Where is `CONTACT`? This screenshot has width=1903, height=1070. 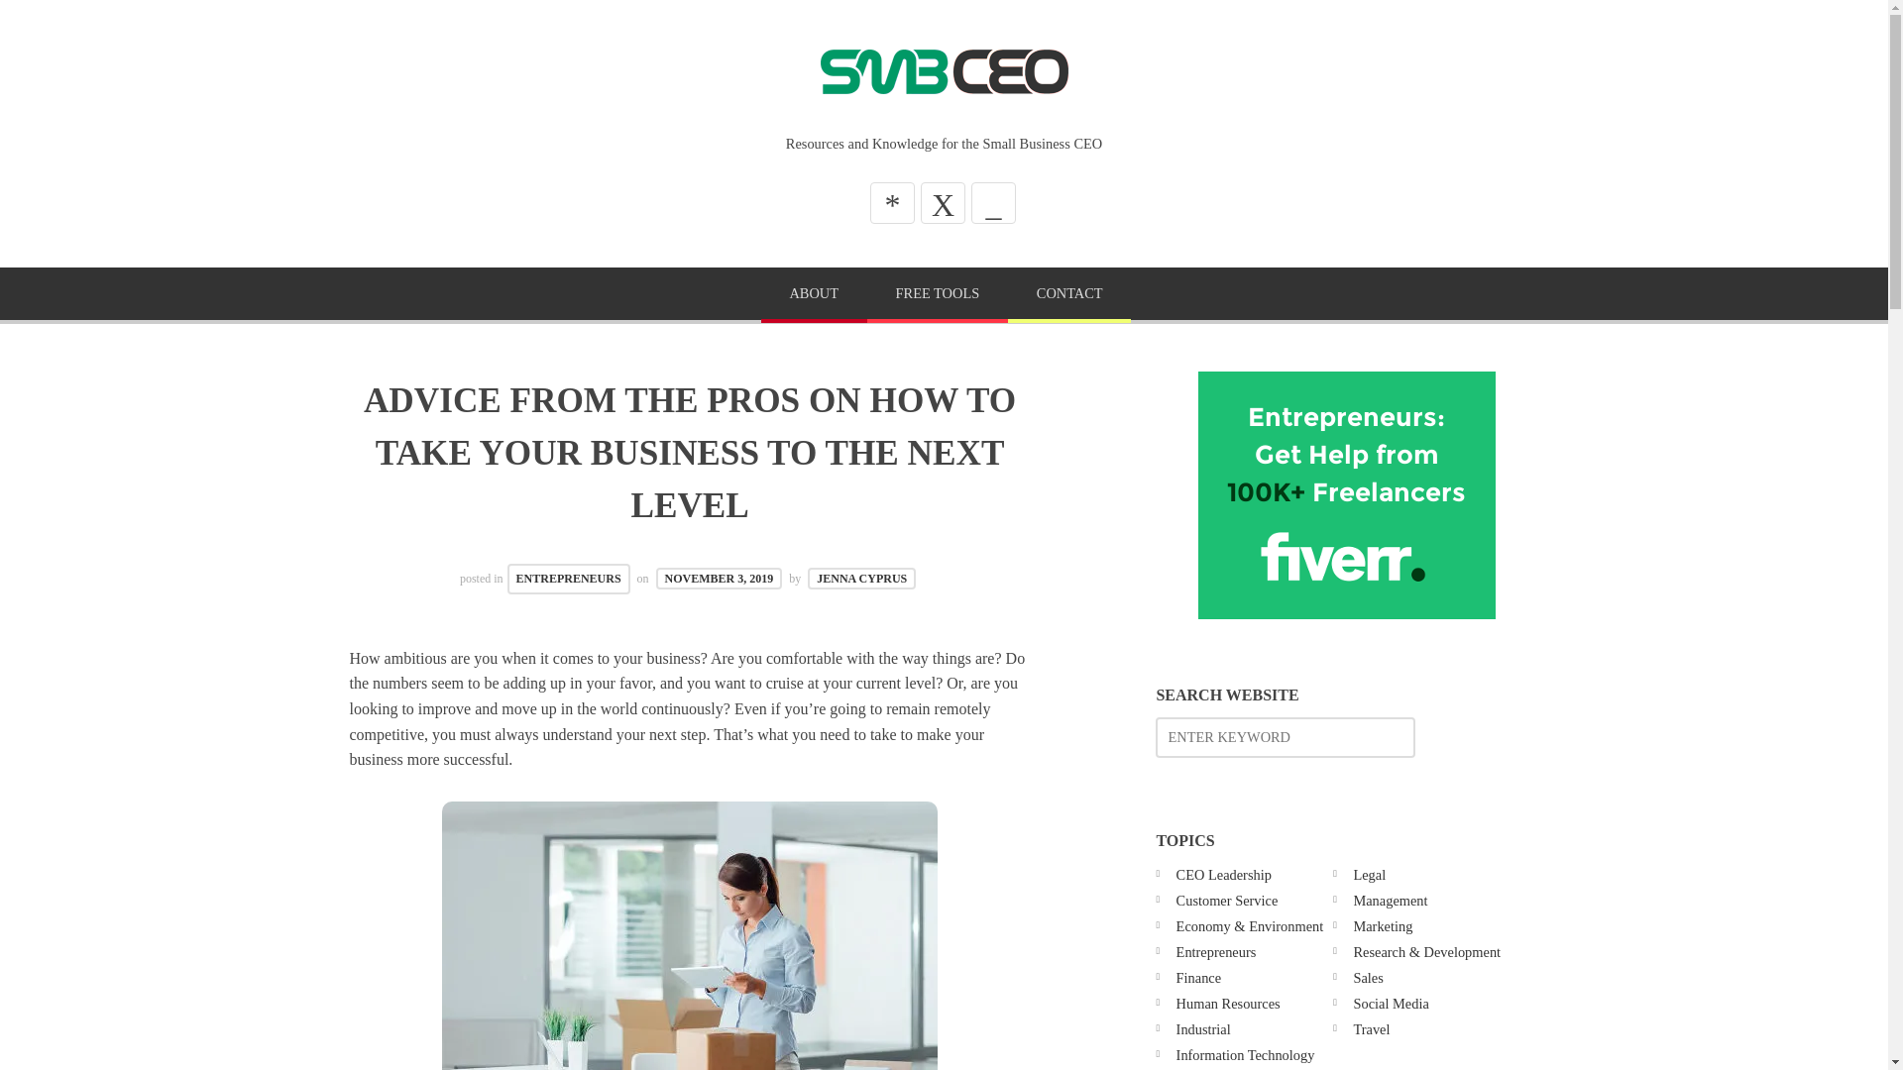 CONTACT is located at coordinates (1068, 295).